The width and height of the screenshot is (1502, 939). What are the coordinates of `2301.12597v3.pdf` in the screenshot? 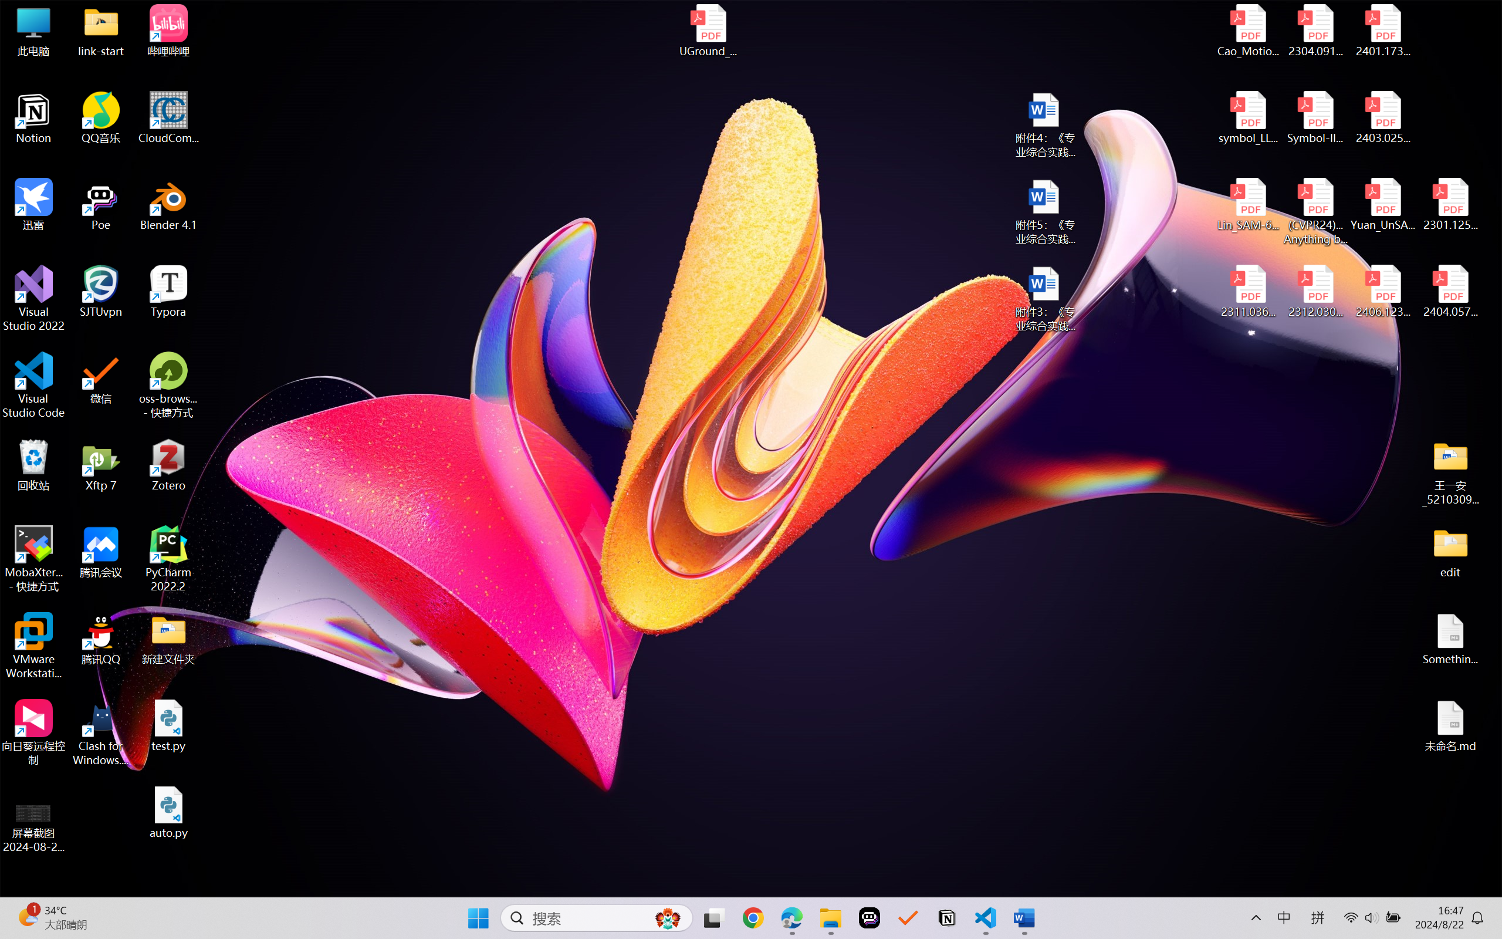 It's located at (1450, 204).